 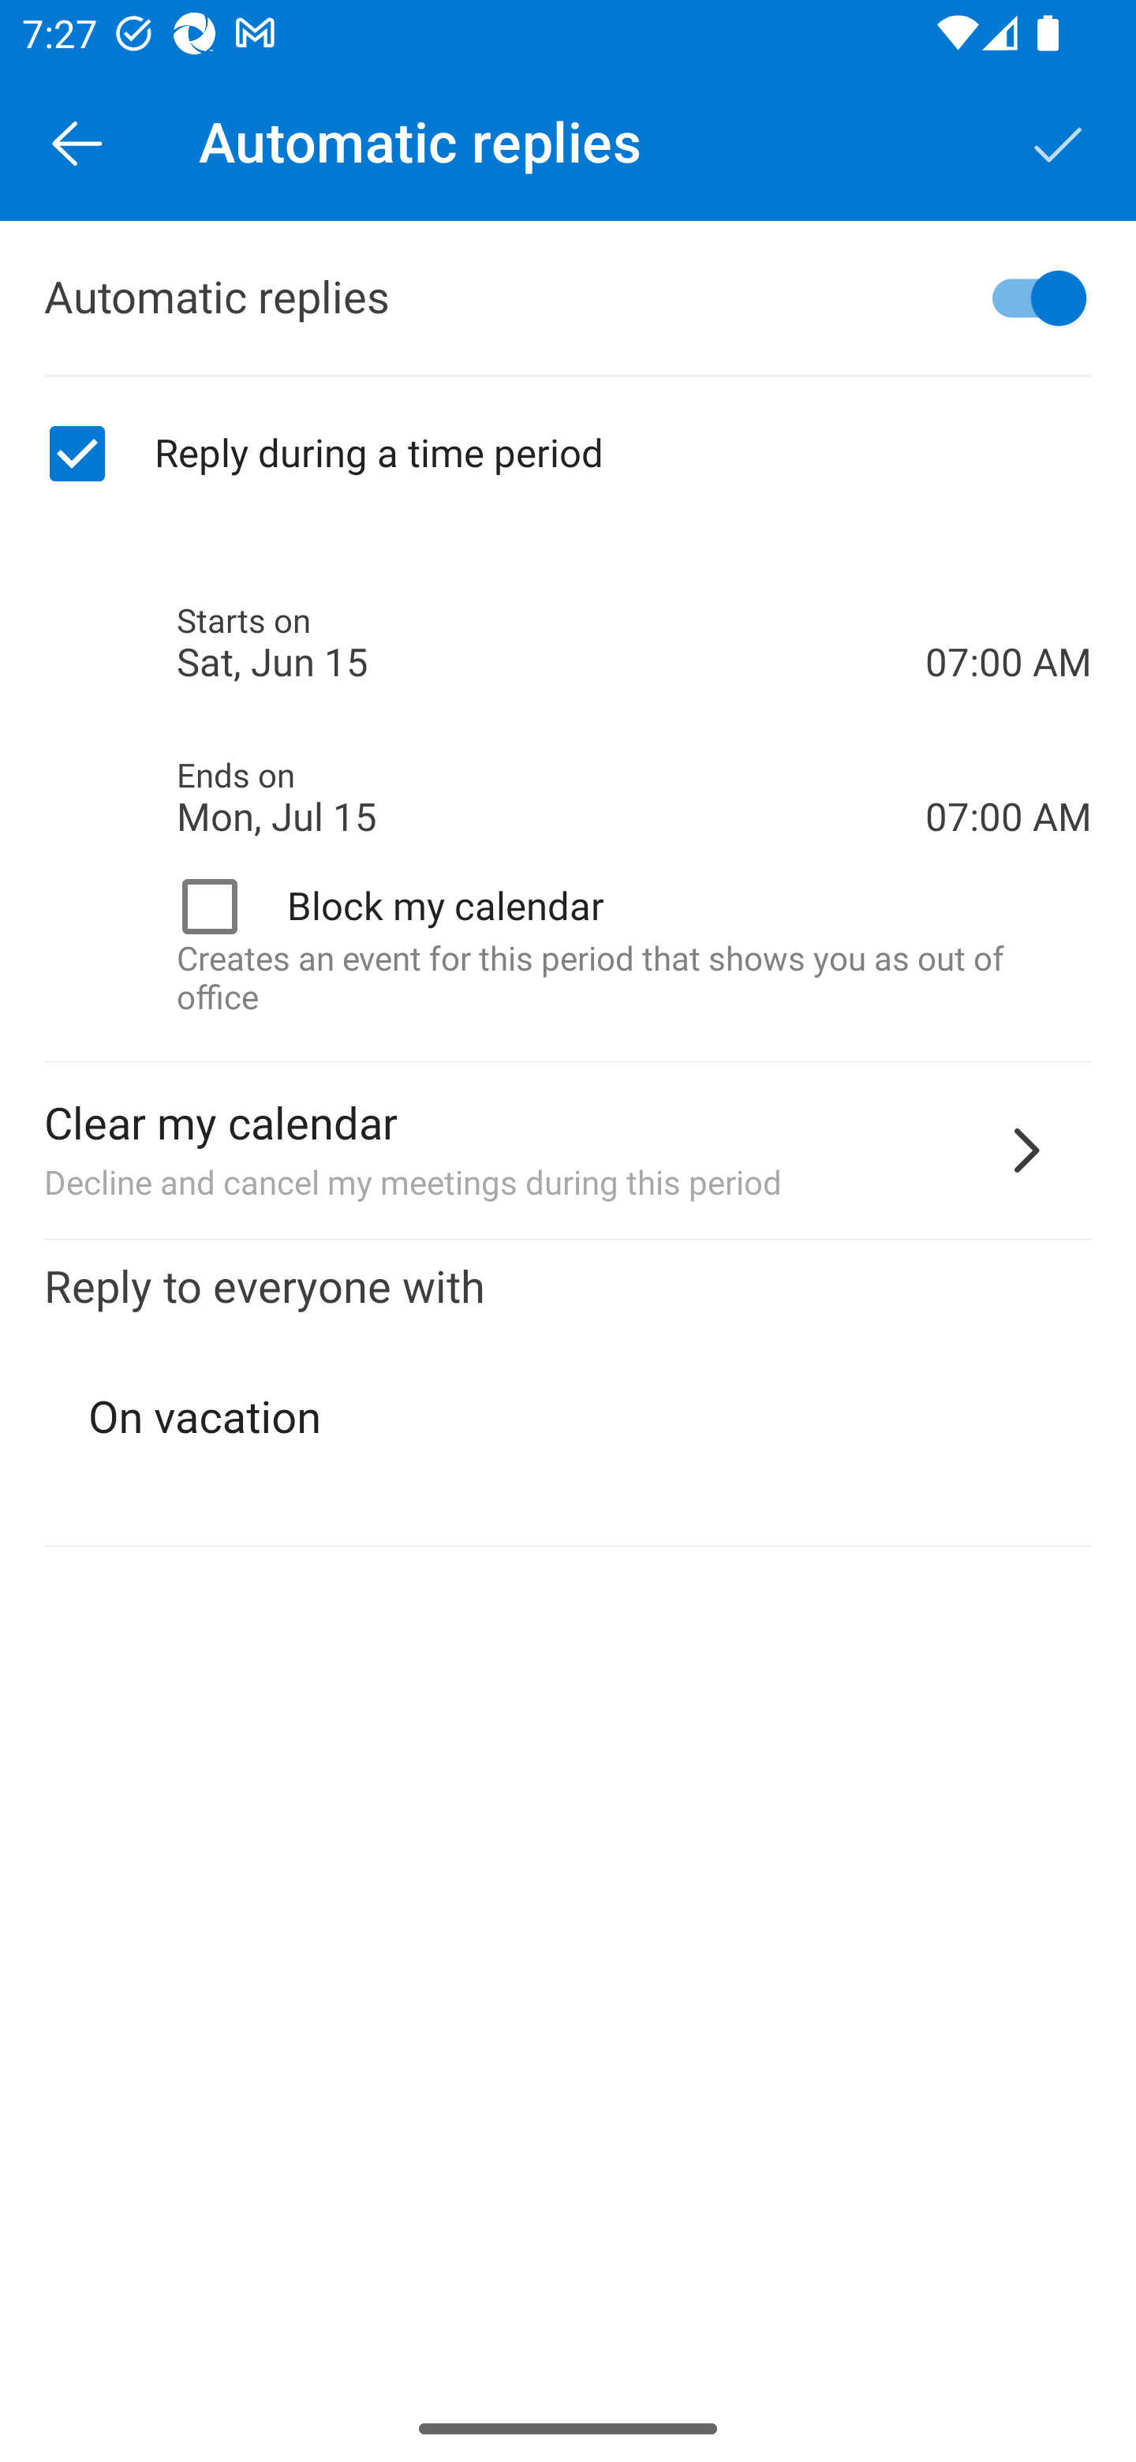 What do you see at coordinates (570, 1417) in the screenshot?
I see `On vacation` at bounding box center [570, 1417].